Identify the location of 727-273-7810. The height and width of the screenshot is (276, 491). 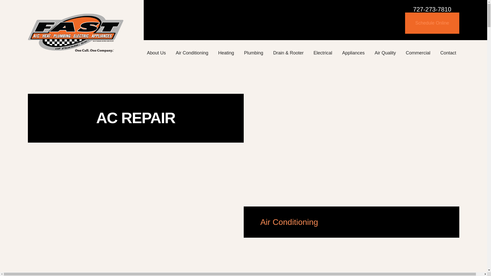
(432, 9).